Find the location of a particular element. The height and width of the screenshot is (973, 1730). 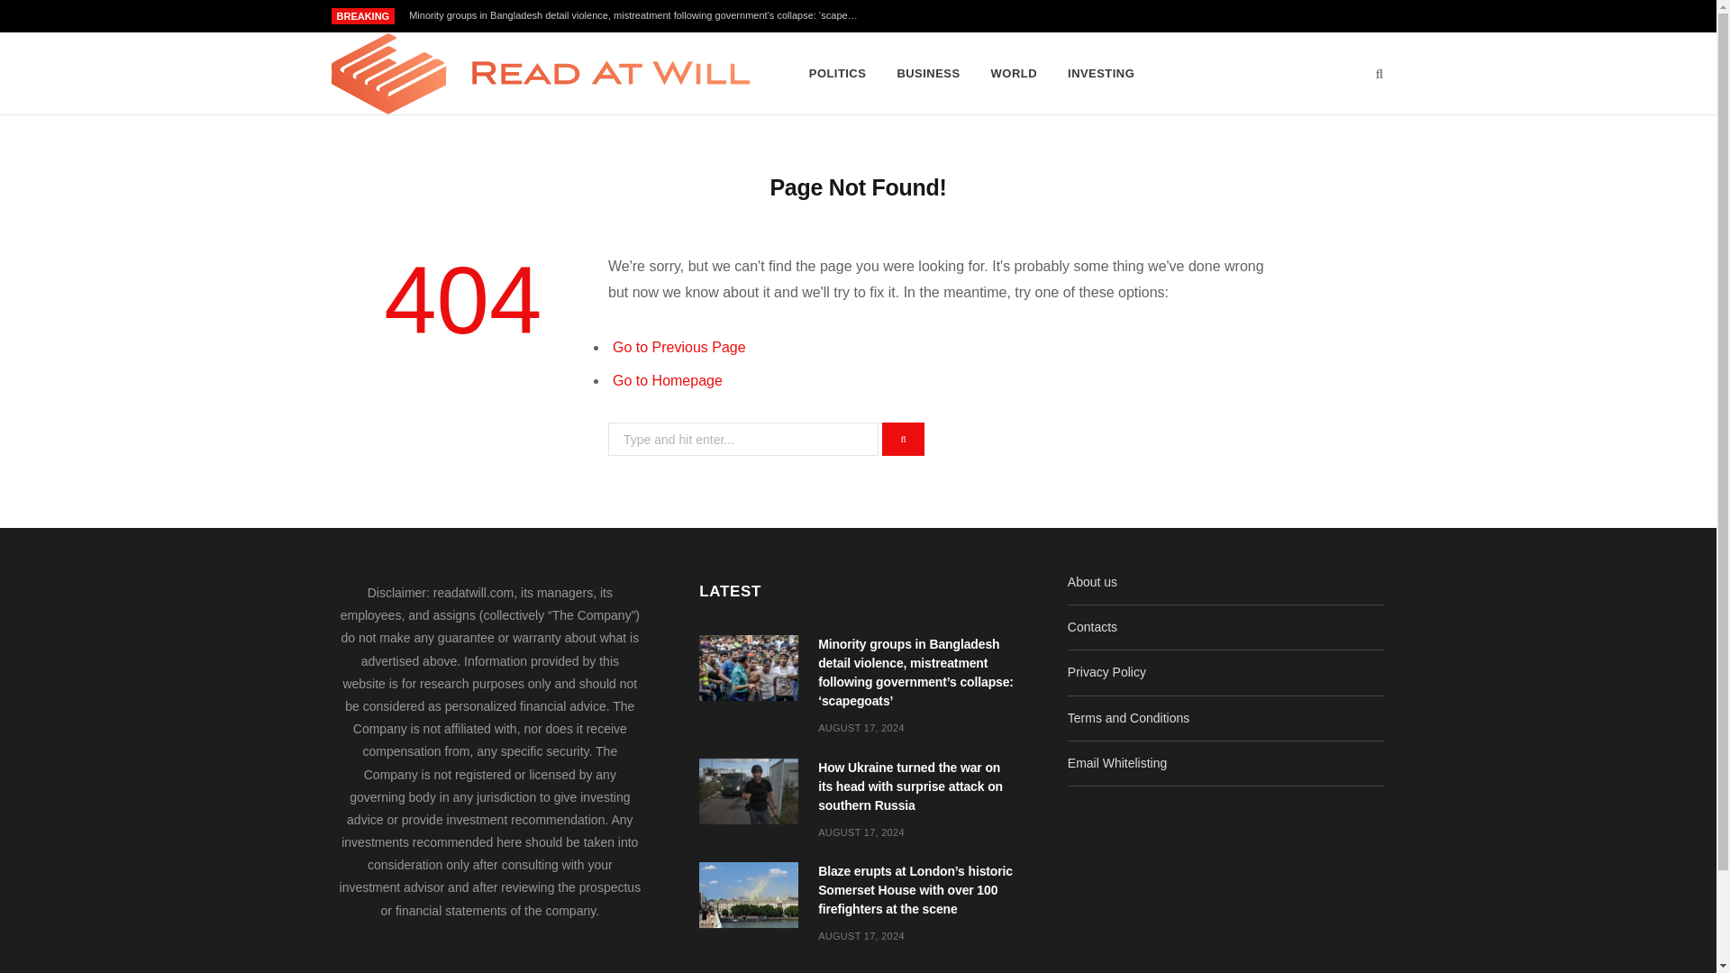

Terms and Conditions is located at coordinates (1128, 717).